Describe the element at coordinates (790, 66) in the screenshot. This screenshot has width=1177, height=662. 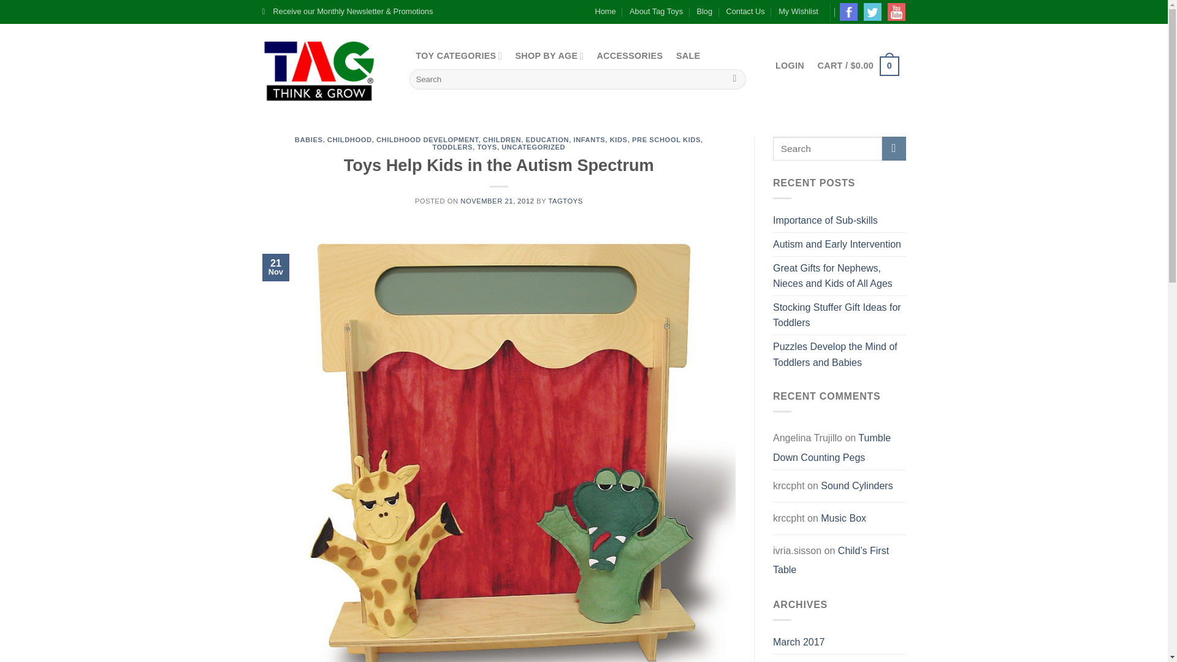
I see `LOGIN` at that location.